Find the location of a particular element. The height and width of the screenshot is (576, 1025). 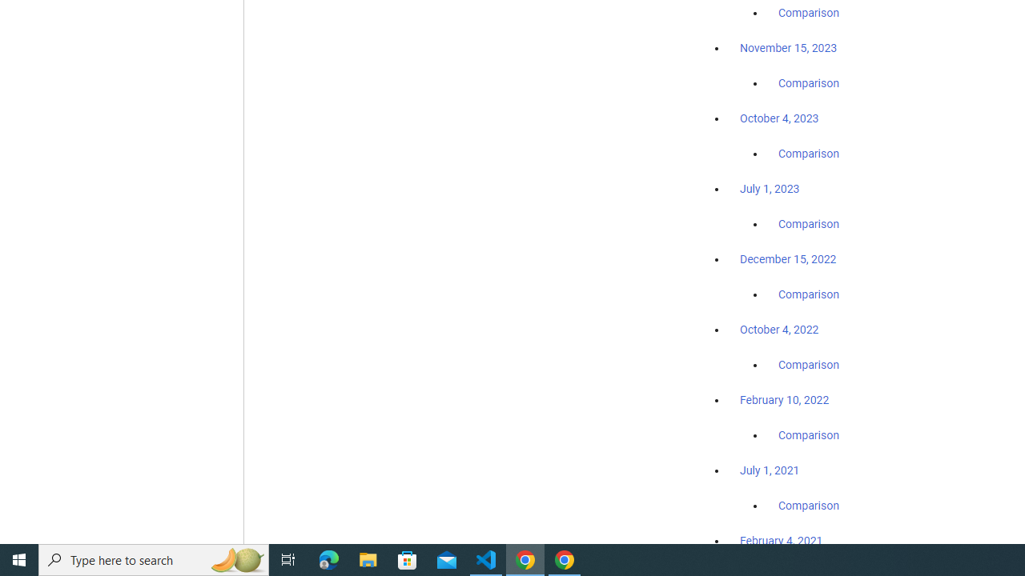

July 1, 2023 is located at coordinates (770, 189).